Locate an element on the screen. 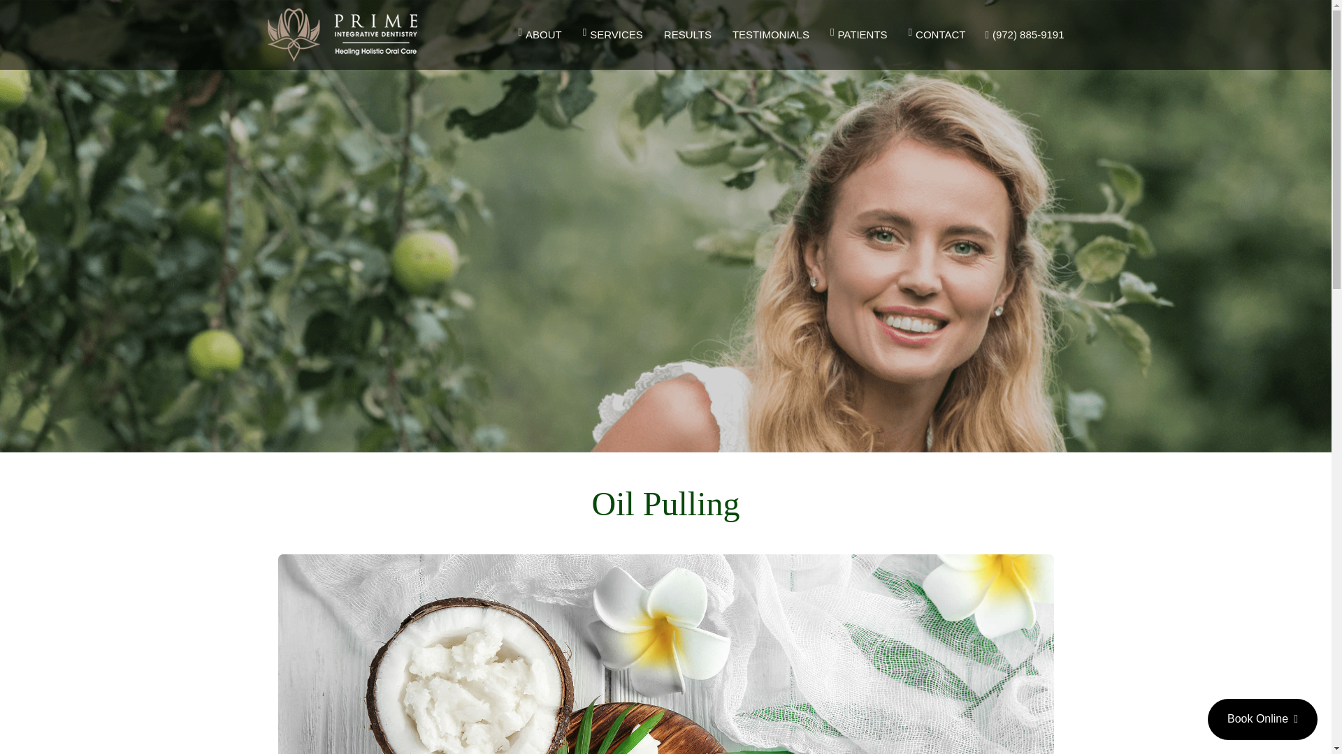 This screenshot has width=1342, height=754. Book Online is located at coordinates (1262, 719).